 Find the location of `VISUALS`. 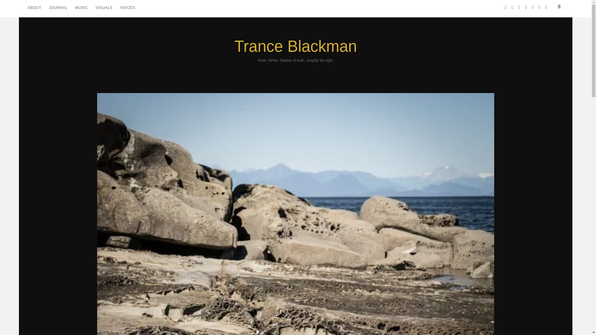

VISUALS is located at coordinates (104, 7).